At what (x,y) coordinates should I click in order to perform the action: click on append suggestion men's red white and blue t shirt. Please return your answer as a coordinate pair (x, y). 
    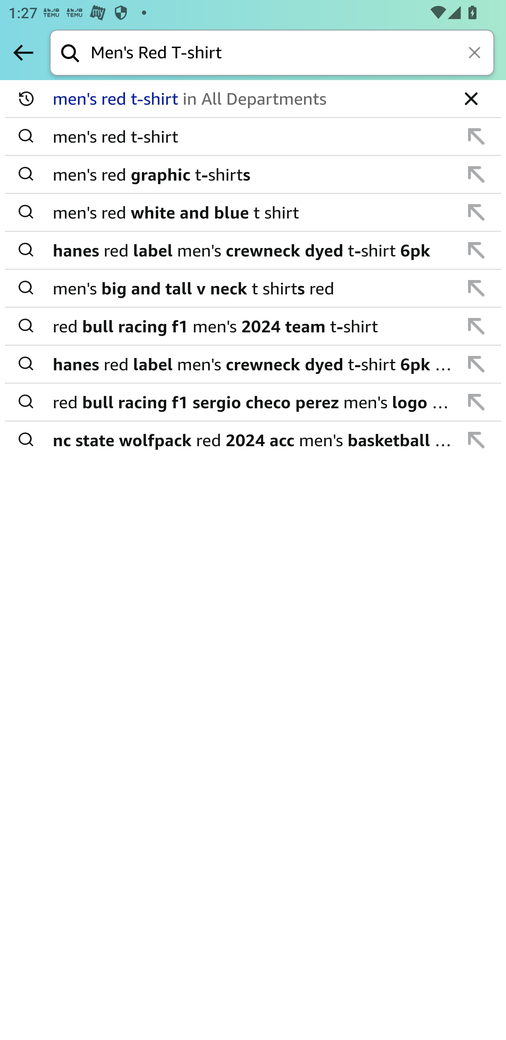
    Looking at the image, I should click on (253, 213).